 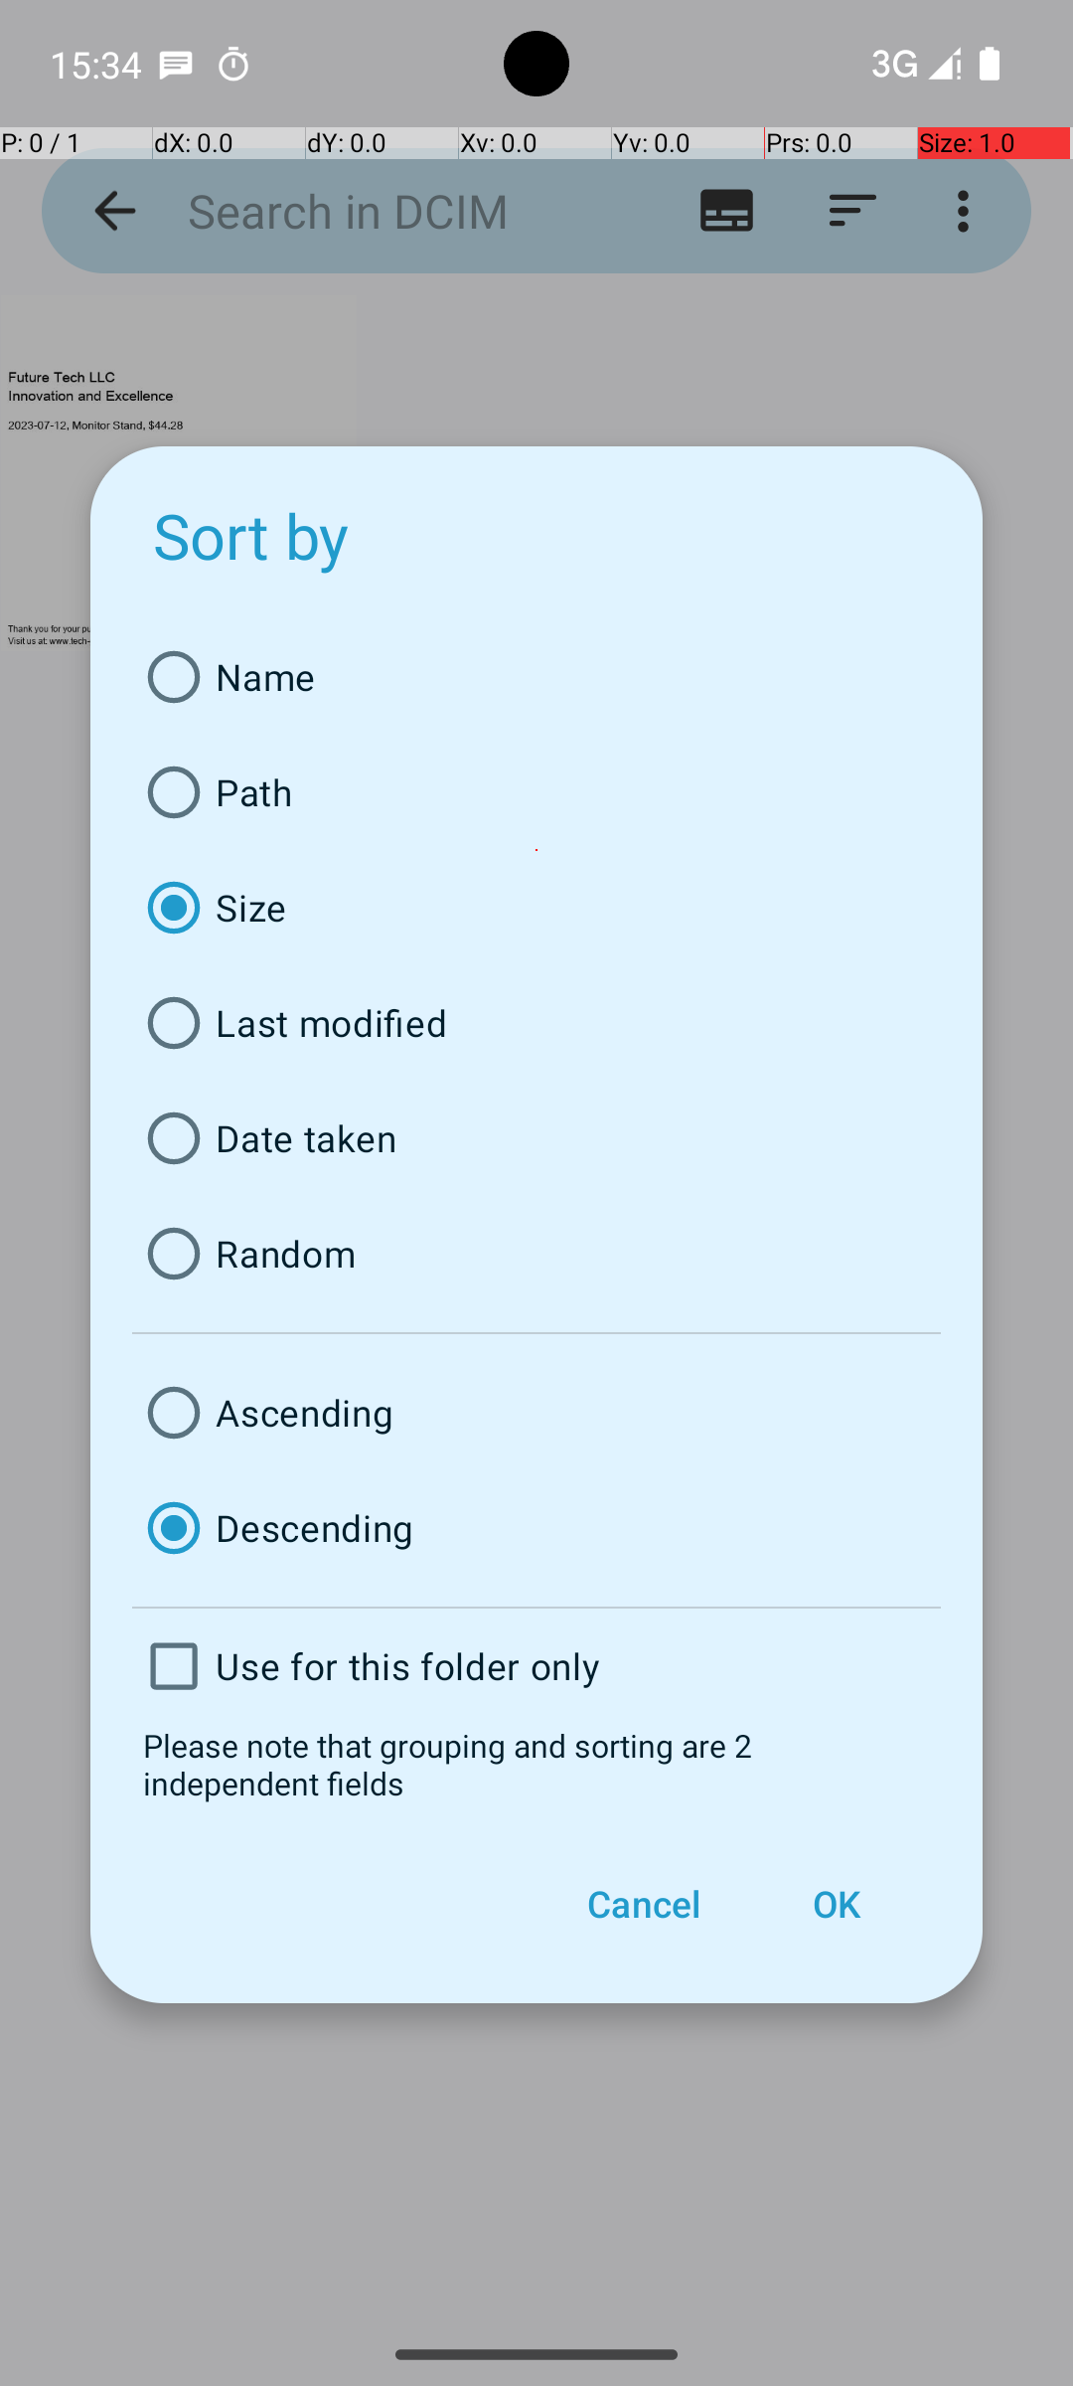 I want to click on Please note that grouping and sorting are 2 independent fields, so click(x=536, y=1764).